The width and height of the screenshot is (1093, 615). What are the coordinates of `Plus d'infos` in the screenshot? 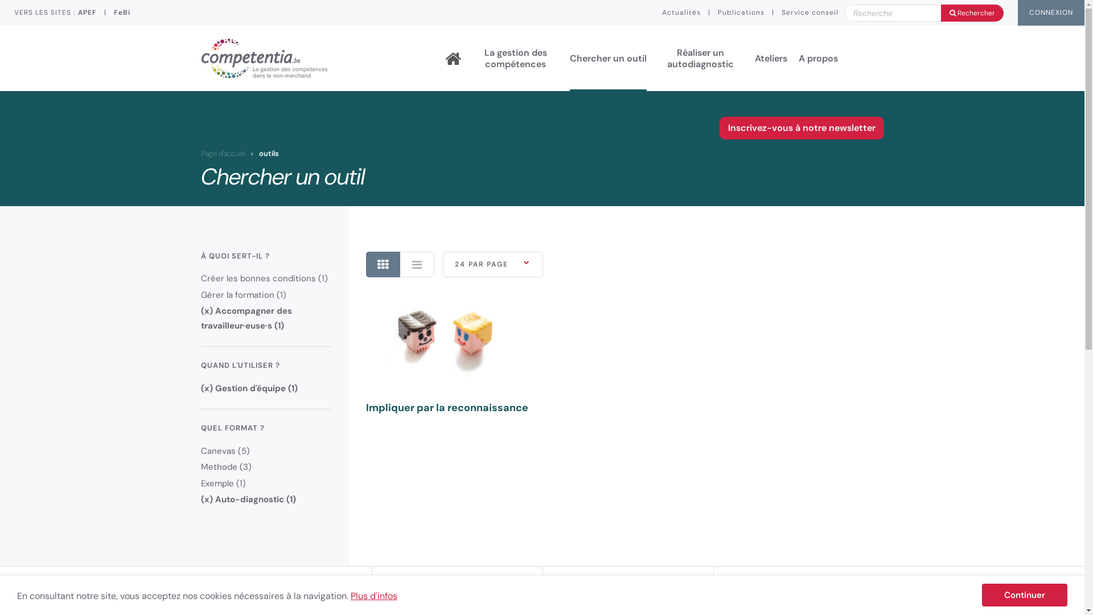 It's located at (374, 596).